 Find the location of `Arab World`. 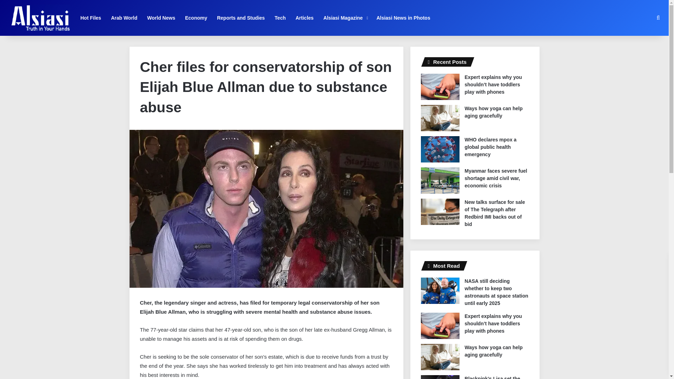

Arab World is located at coordinates (124, 18).